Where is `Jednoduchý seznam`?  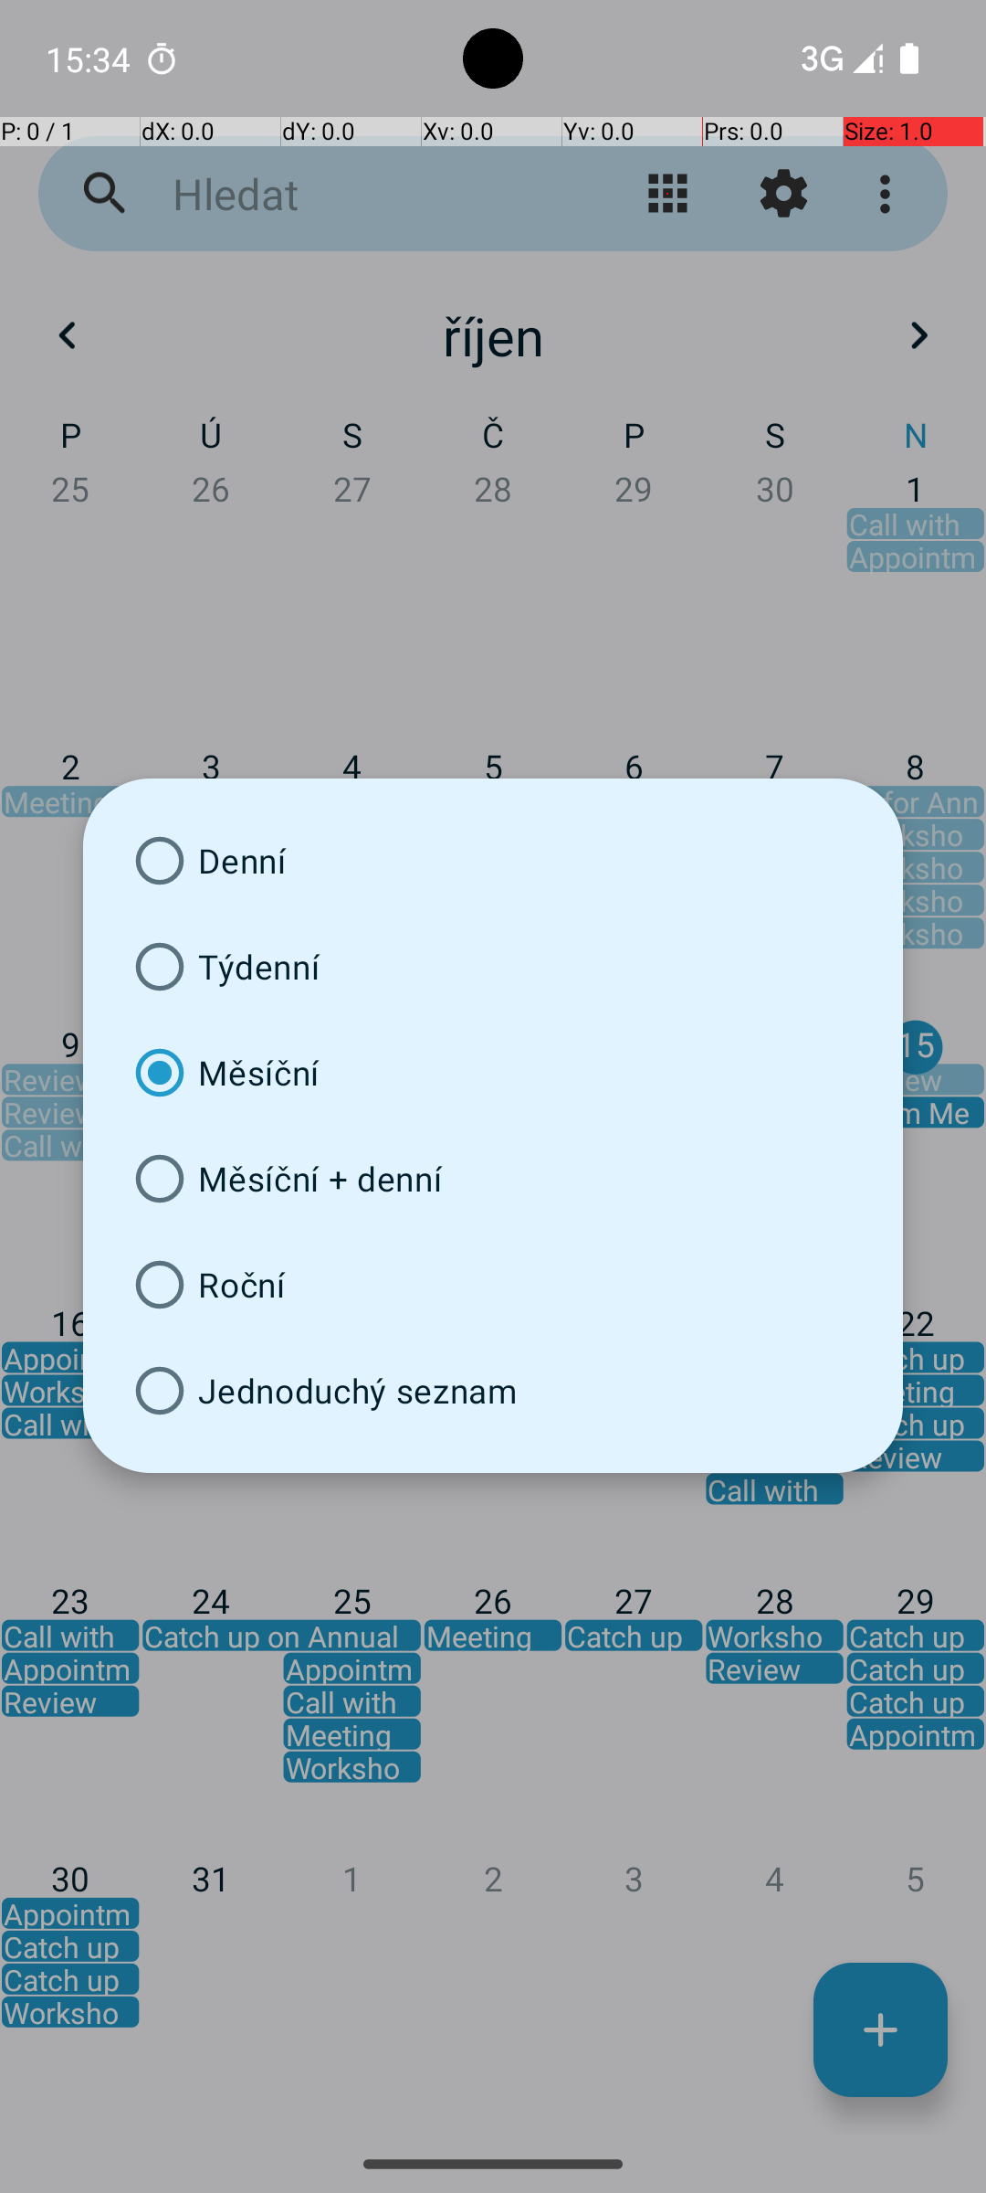
Jednoduchý seznam is located at coordinates (493, 1391).